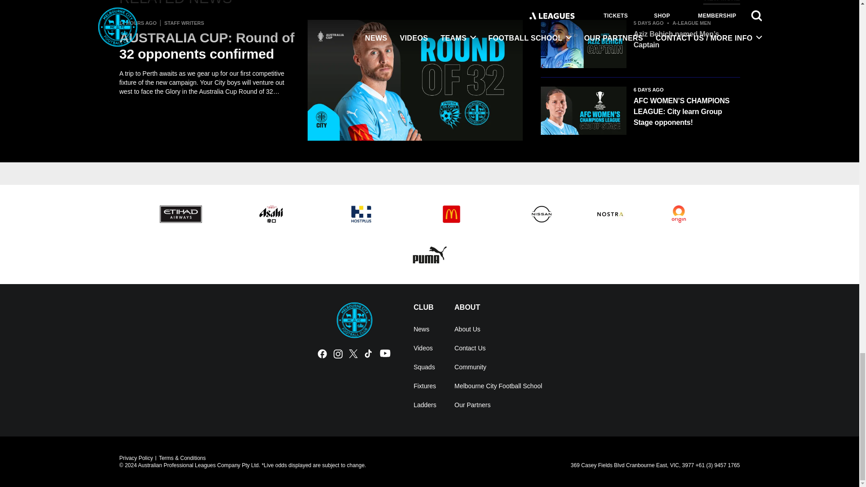 Image resolution: width=866 pixels, height=487 pixels. I want to click on Hostplus, so click(361, 214).